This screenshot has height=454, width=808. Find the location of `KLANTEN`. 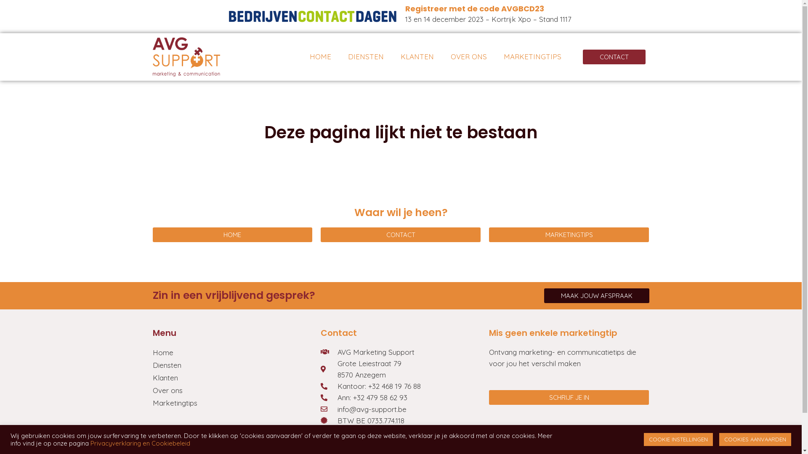

KLANTEN is located at coordinates (417, 57).